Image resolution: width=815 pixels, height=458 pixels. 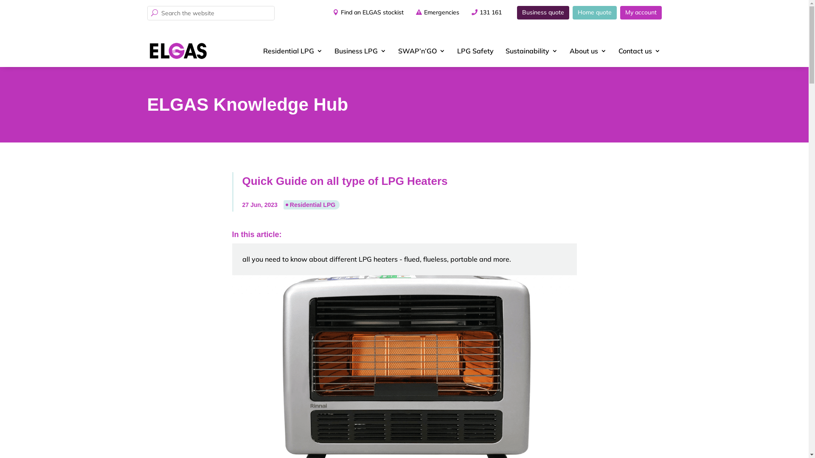 What do you see at coordinates (360, 51) in the screenshot?
I see `Business LPG` at bounding box center [360, 51].